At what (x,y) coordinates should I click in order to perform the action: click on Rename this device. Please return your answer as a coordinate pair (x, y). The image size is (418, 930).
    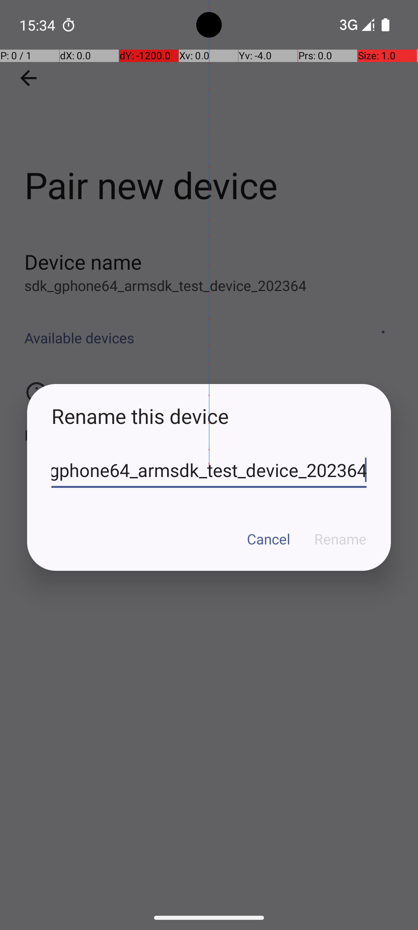
    Looking at the image, I should click on (209, 416).